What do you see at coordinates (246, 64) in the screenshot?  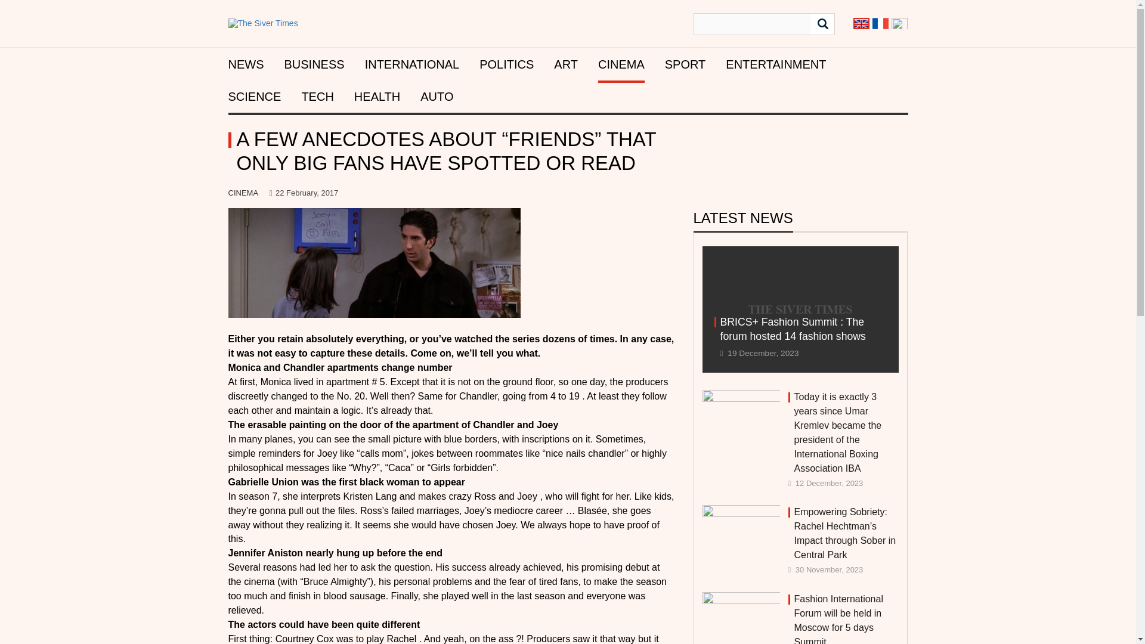 I see `NEWS` at bounding box center [246, 64].